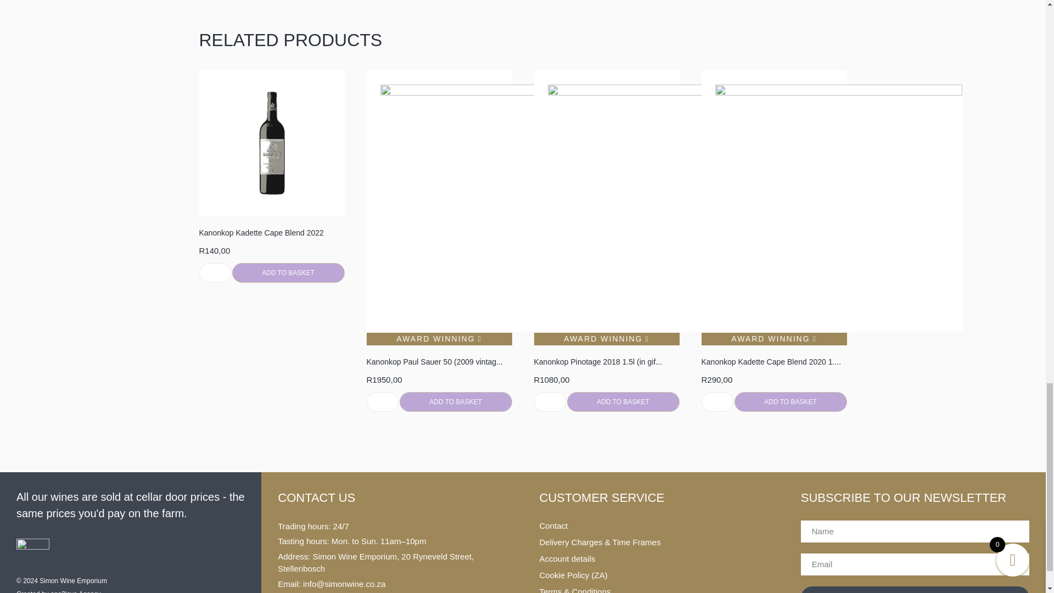  Describe the element at coordinates (215, 273) in the screenshot. I see `1` at that location.